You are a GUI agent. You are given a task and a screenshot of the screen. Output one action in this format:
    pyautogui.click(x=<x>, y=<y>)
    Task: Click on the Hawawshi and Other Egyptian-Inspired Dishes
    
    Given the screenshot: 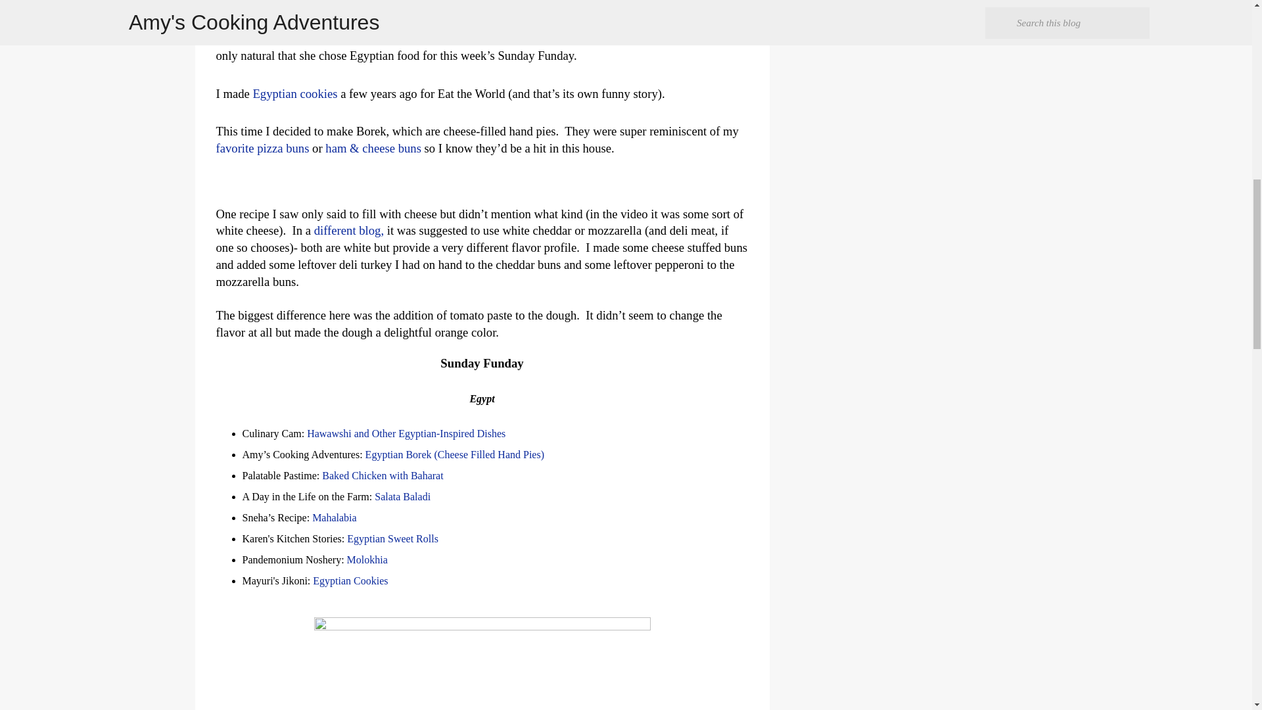 What is the action you would take?
    pyautogui.click(x=406, y=434)
    